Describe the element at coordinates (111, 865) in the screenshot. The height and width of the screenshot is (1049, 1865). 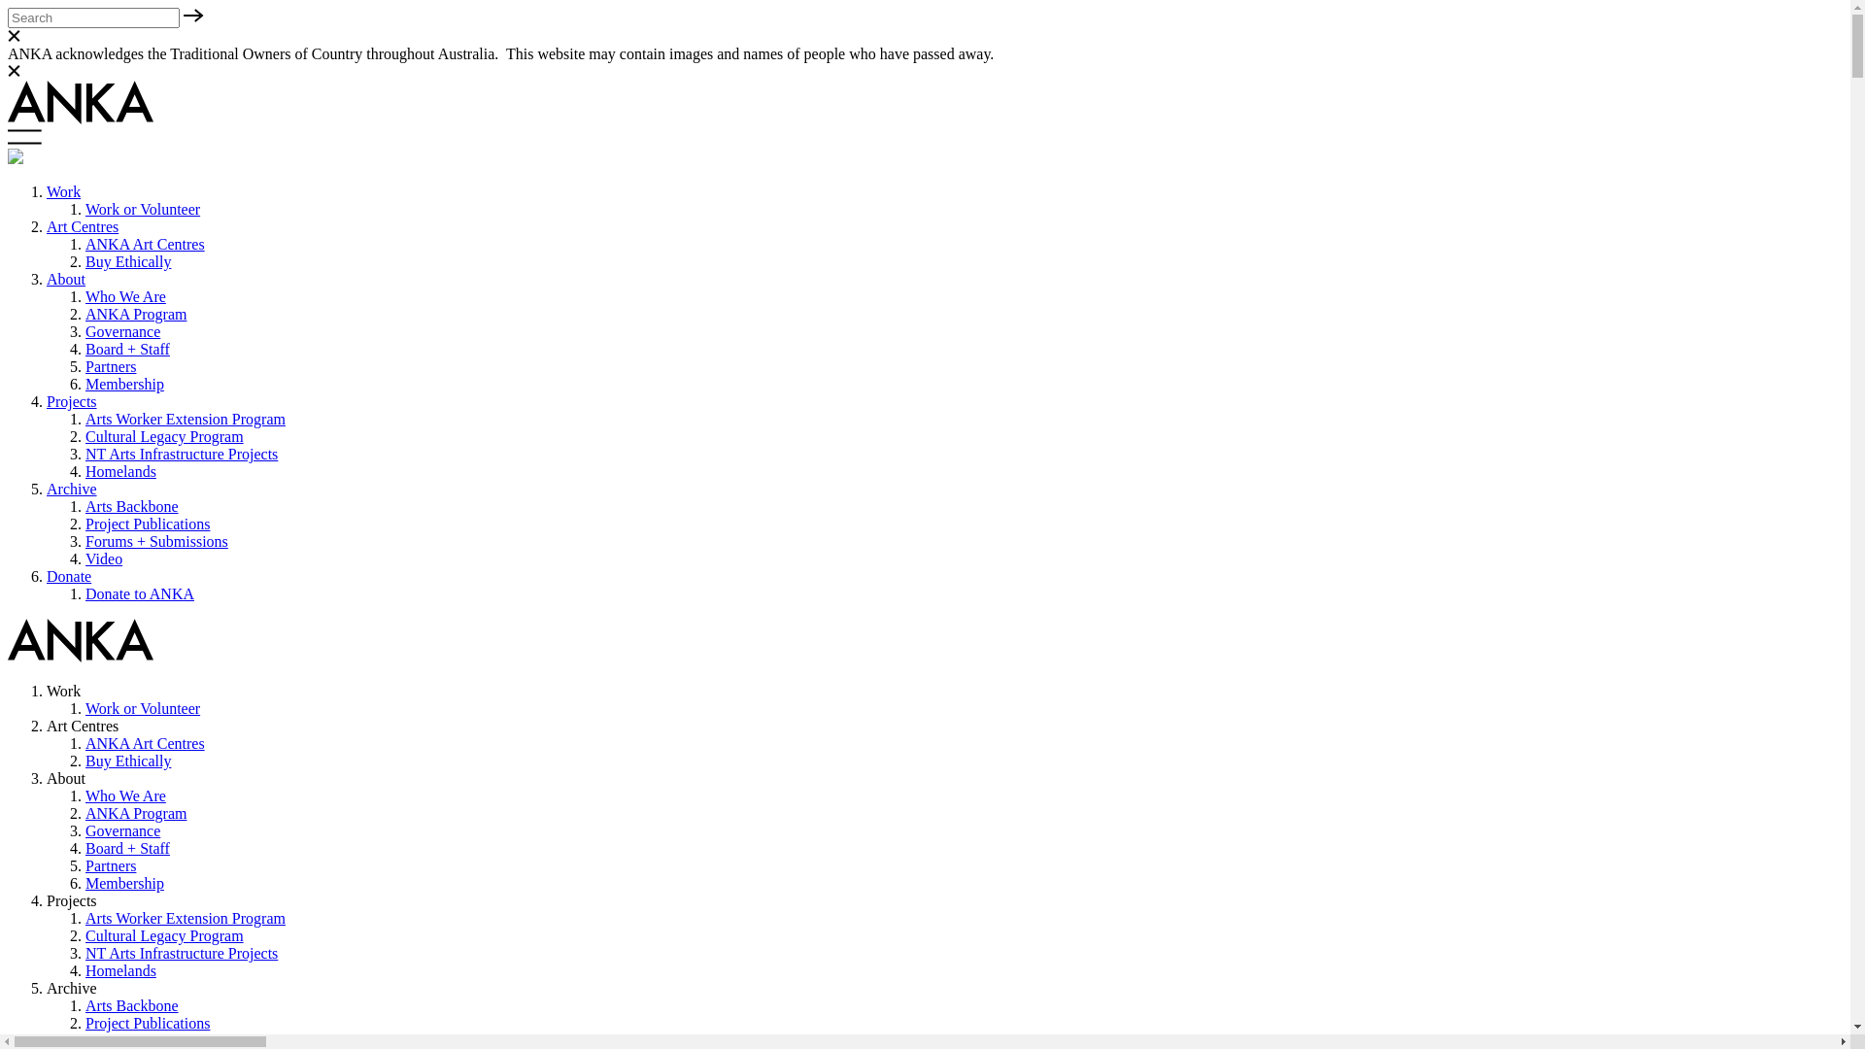
I see `Partners` at that location.